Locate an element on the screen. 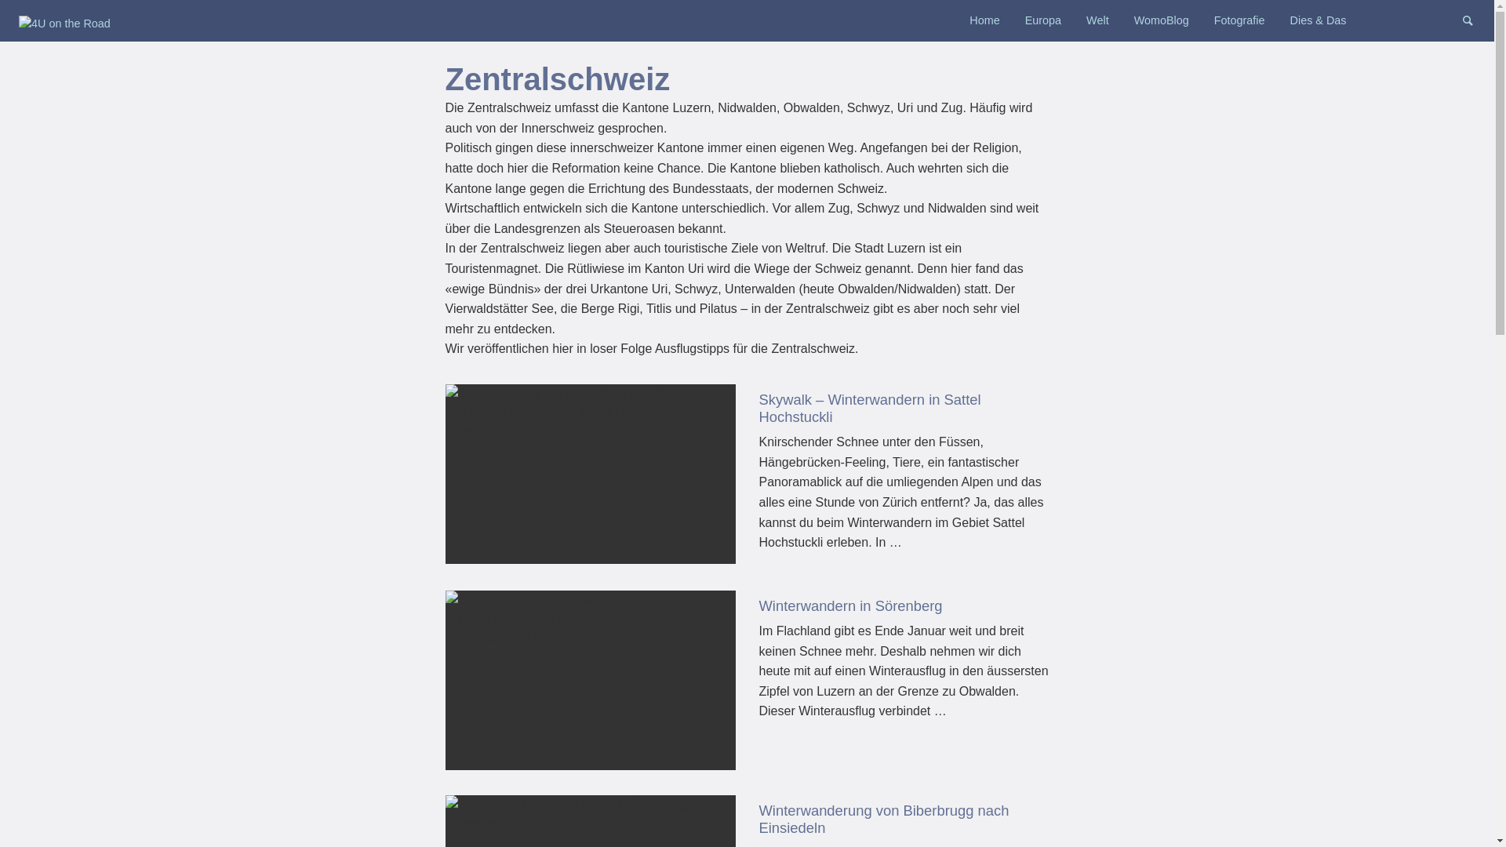 The height and width of the screenshot is (847, 1506). Welt is located at coordinates (1098, 20).